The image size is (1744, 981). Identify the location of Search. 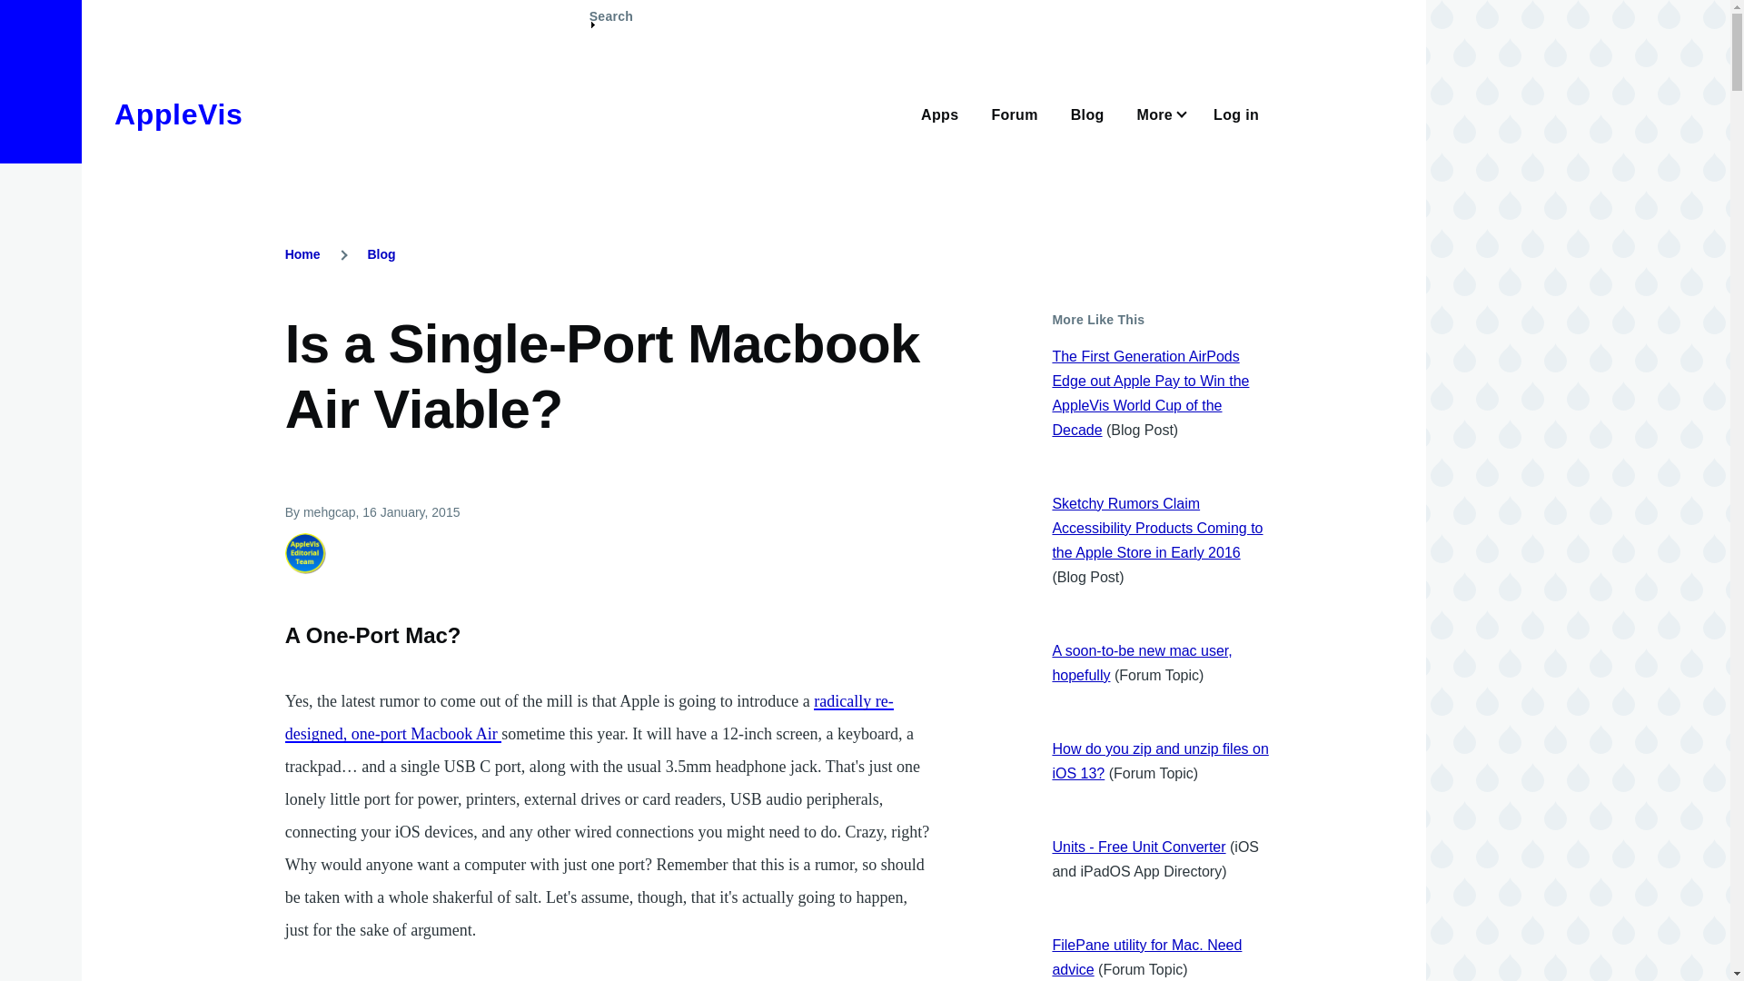
(610, 24).